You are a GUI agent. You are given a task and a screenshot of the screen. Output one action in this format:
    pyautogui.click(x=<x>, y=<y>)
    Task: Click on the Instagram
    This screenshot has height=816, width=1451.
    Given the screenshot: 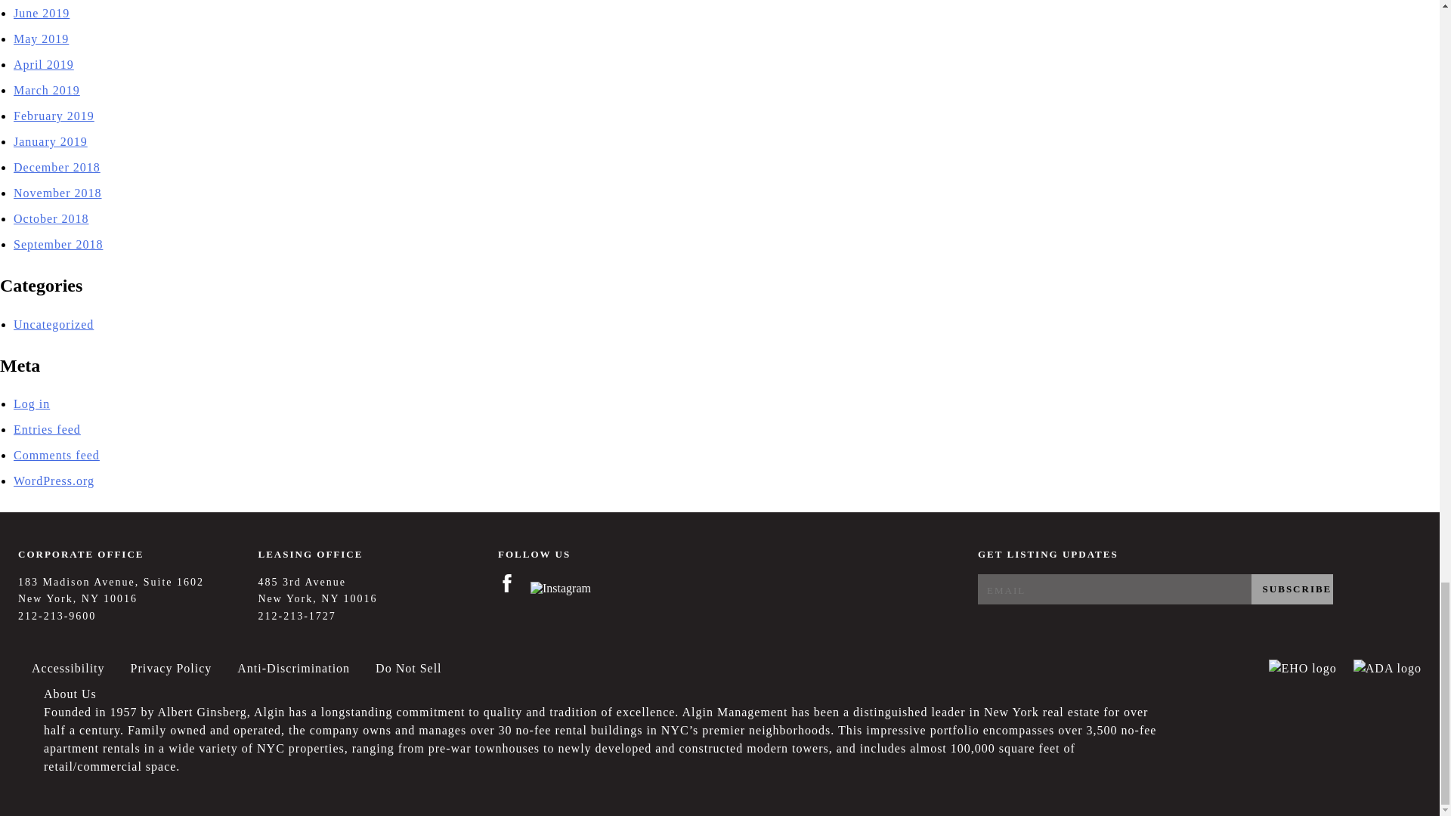 What is the action you would take?
    pyautogui.click(x=566, y=588)
    